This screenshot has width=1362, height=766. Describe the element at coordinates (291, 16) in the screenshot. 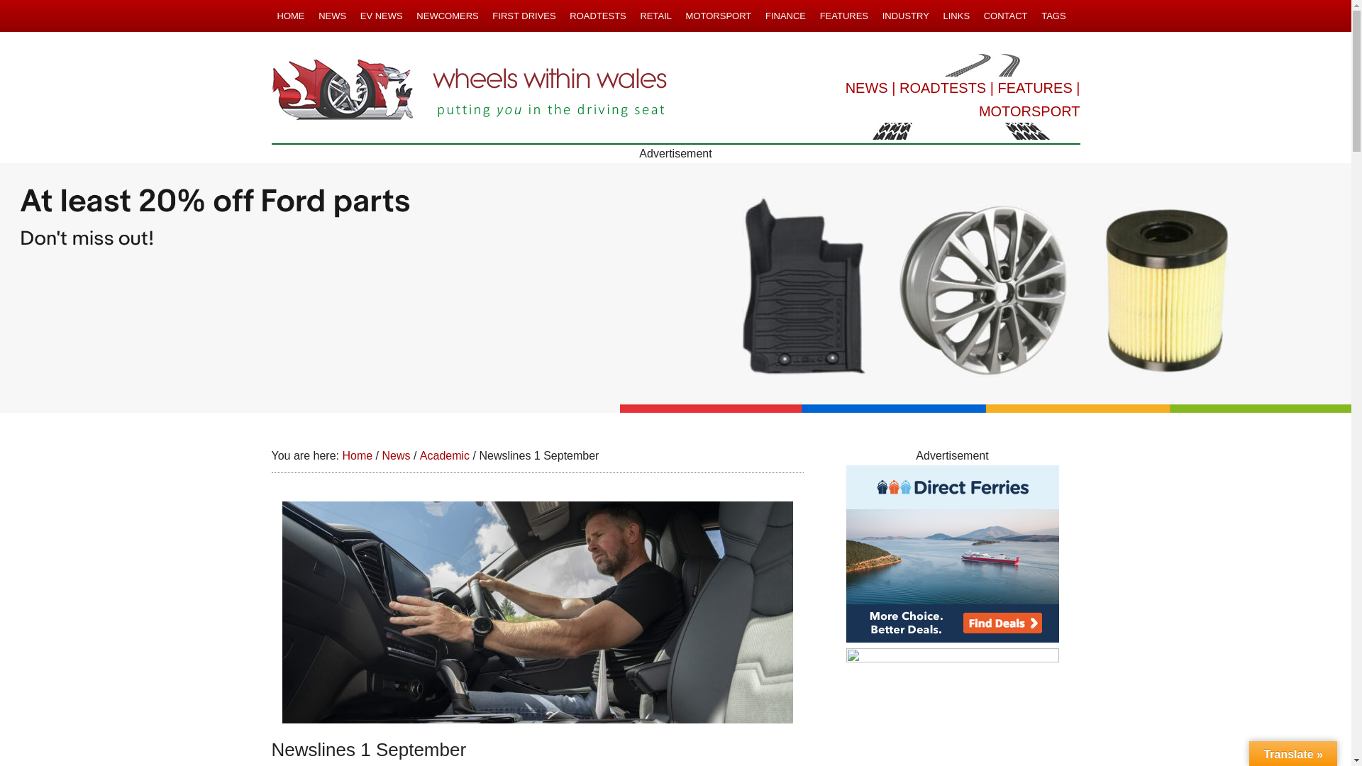

I see `HOME` at that location.